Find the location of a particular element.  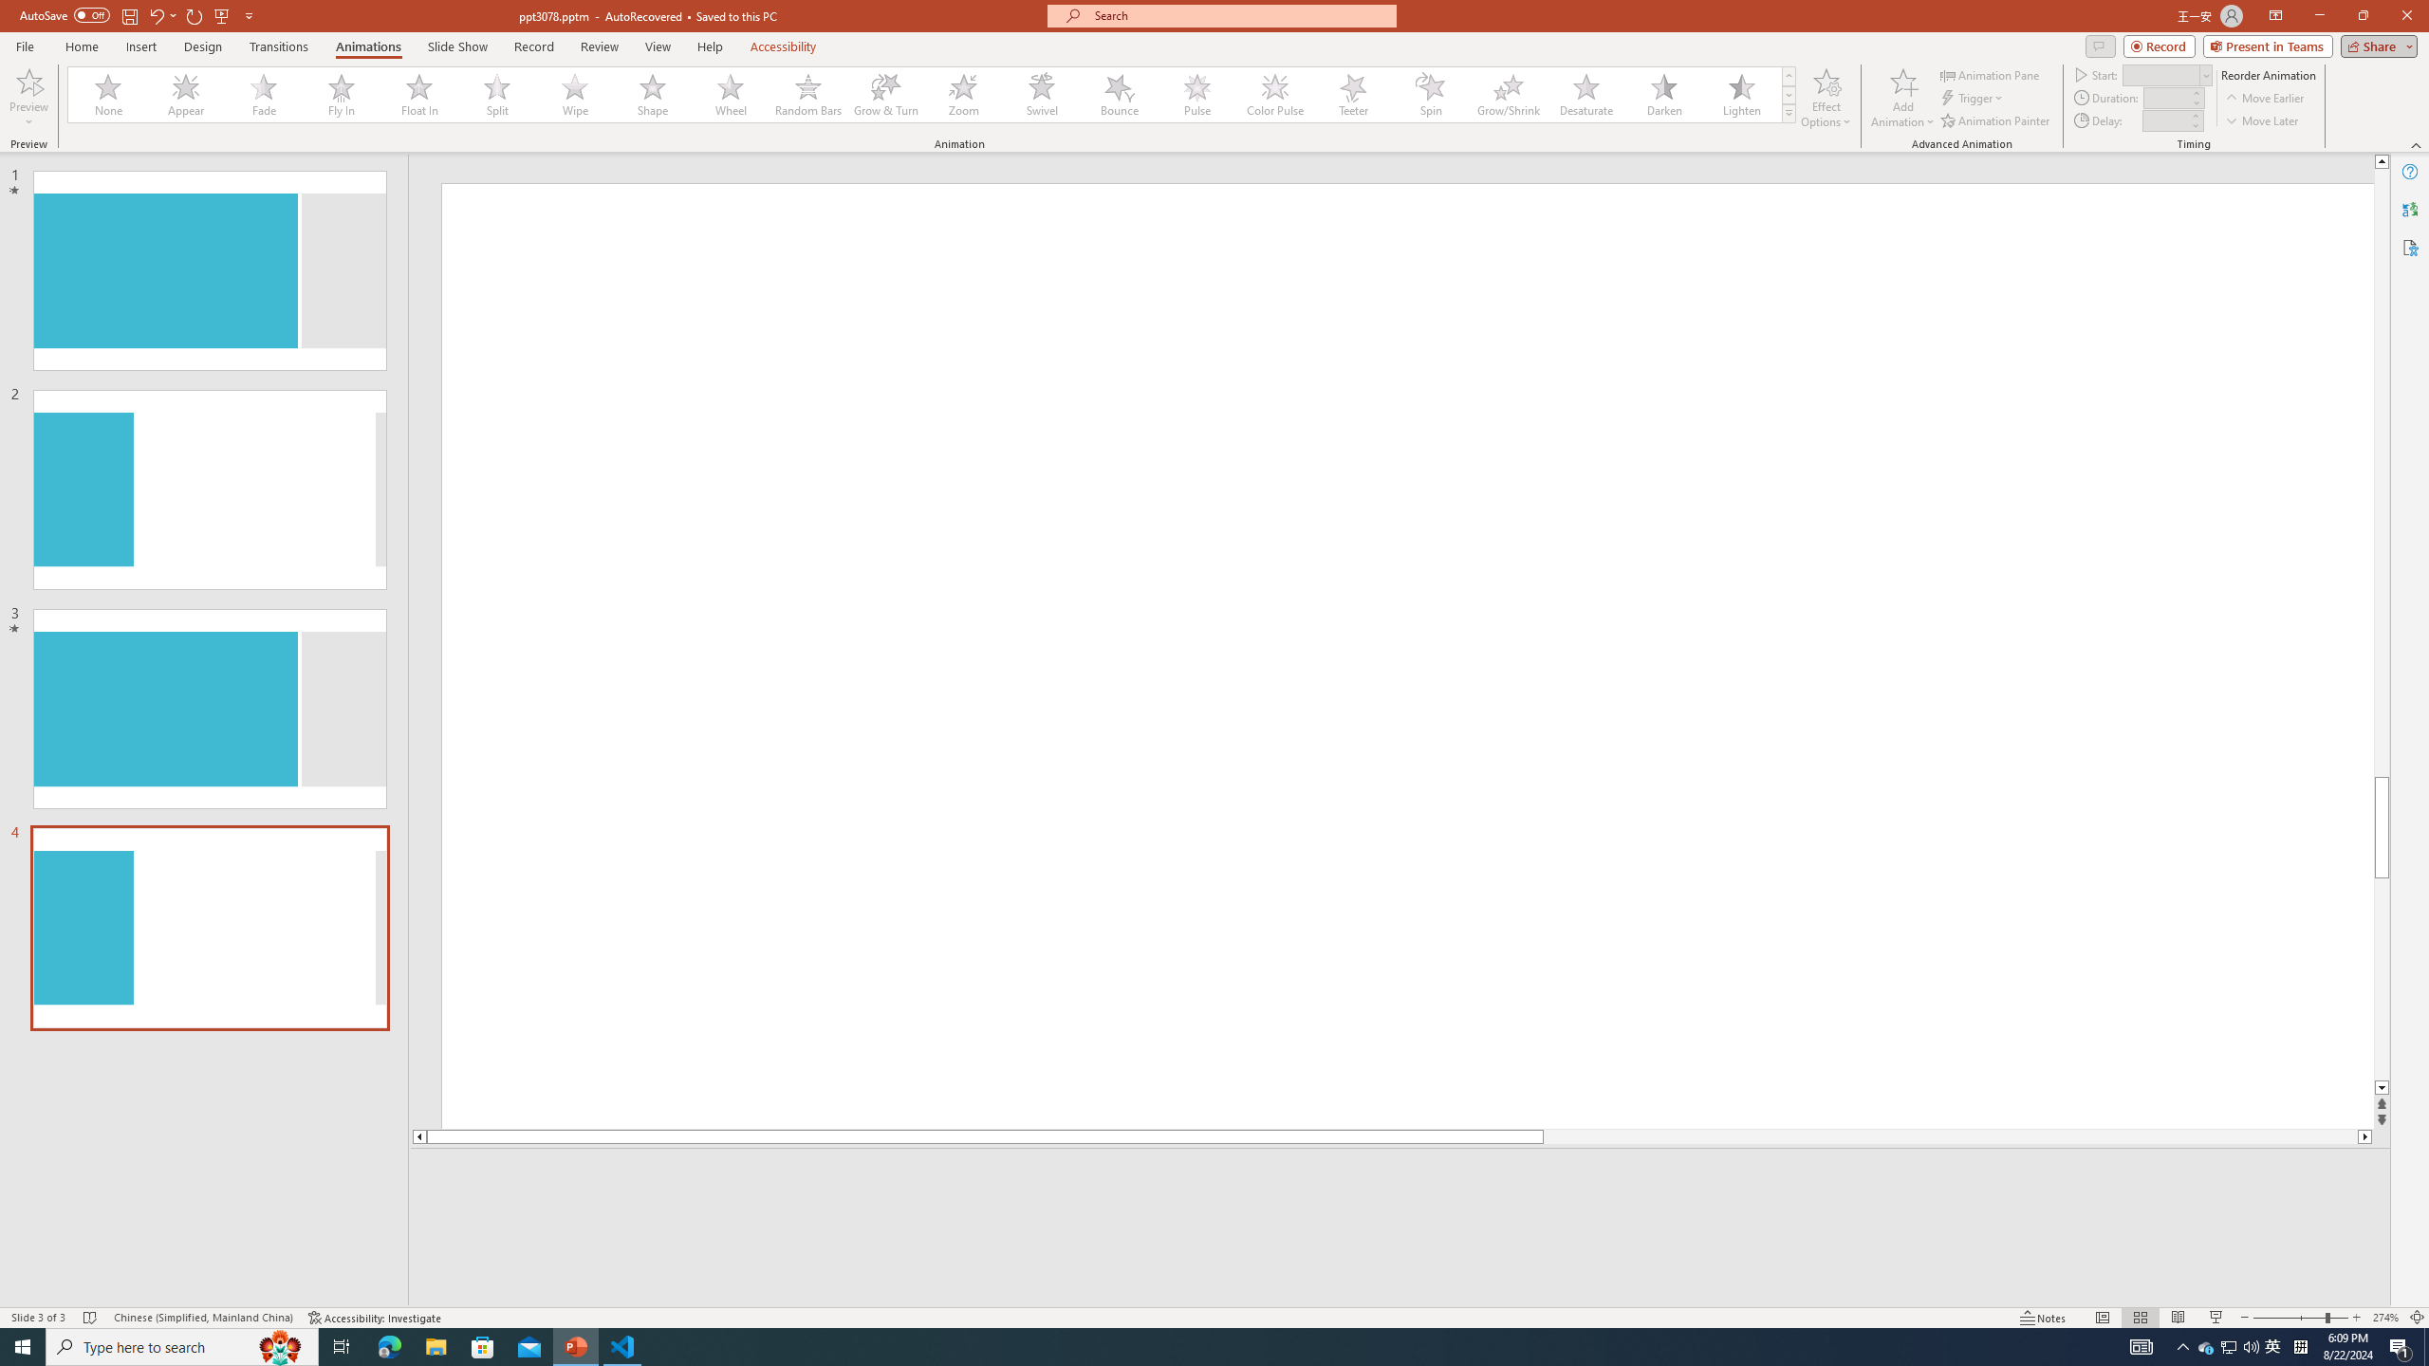

Animation Delay is located at coordinates (2163, 120).